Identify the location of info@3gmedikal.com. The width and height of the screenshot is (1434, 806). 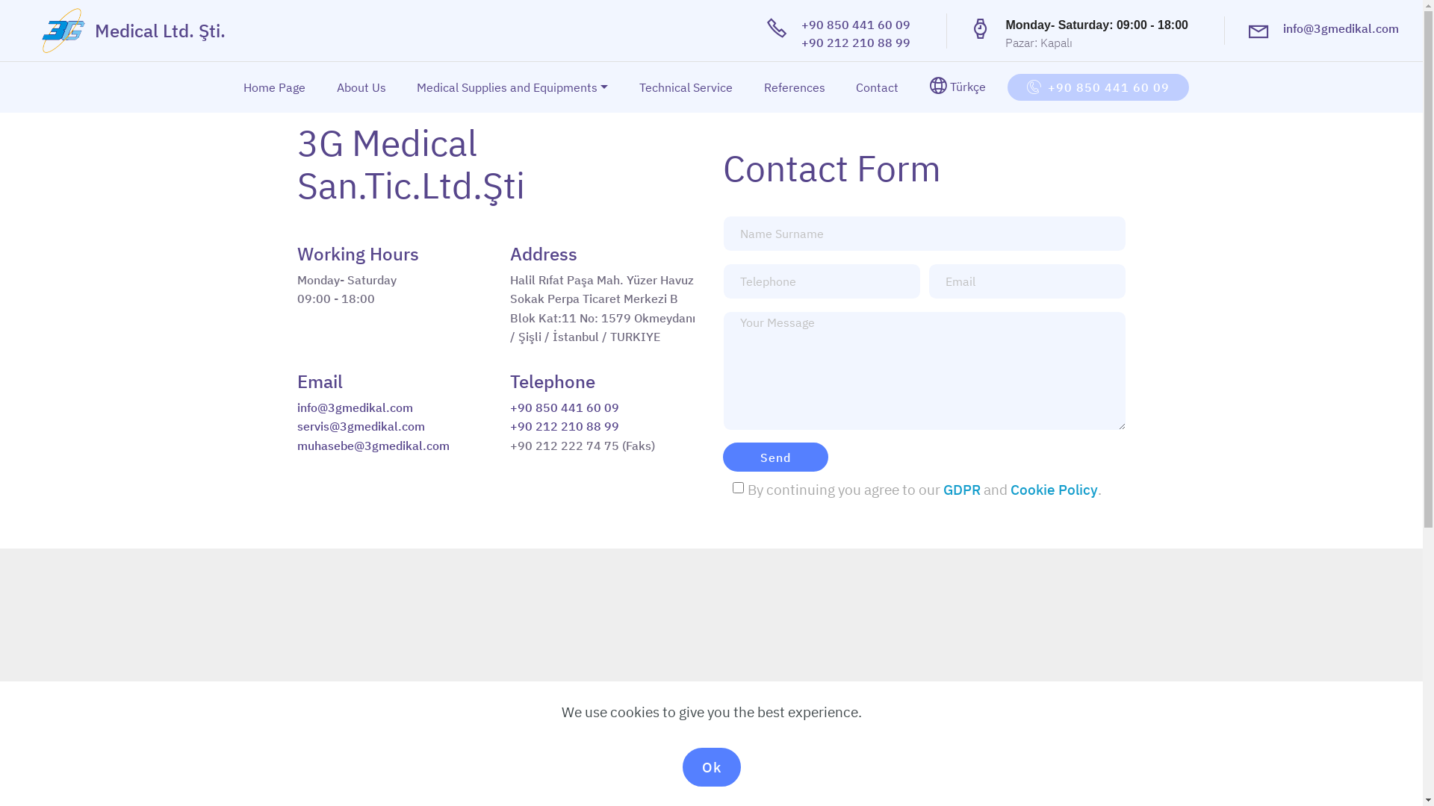
(356, 407).